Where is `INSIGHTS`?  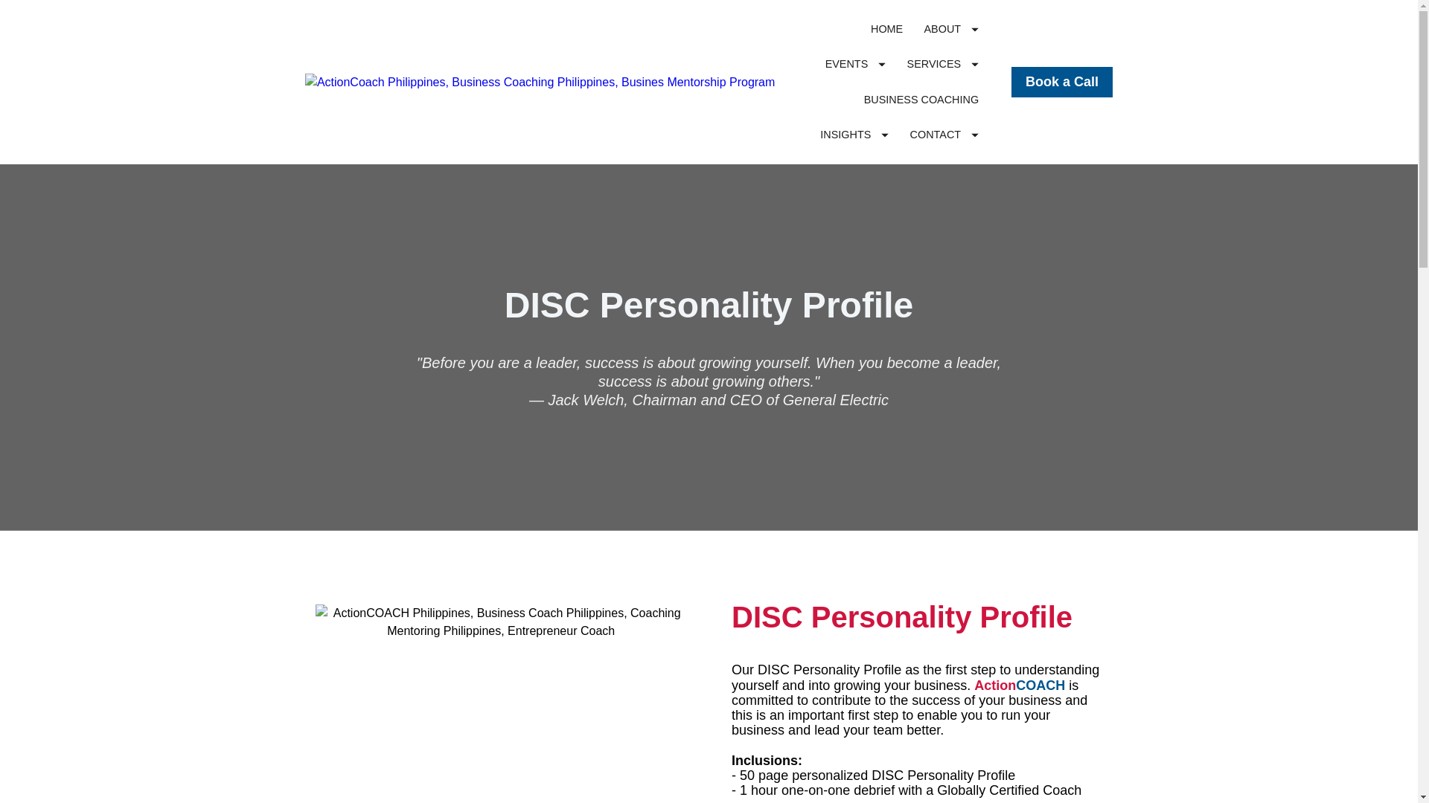 INSIGHTS is located at coordinates (854, 135).